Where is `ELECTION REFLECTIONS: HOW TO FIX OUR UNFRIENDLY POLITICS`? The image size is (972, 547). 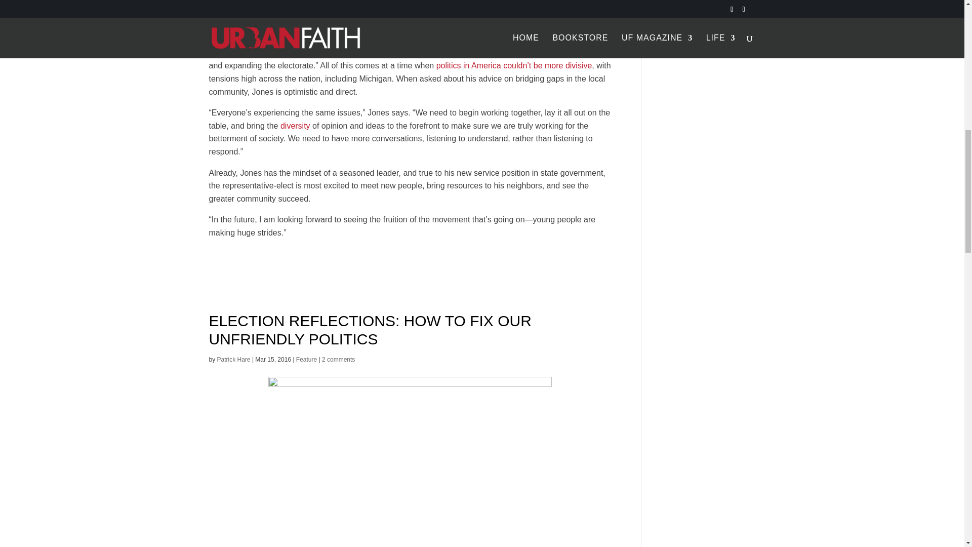 ELECTION REFLECTIONS: HOW TO FIX OUR UNFRIENDLY POLITICS is located at coordinates (370, 329).